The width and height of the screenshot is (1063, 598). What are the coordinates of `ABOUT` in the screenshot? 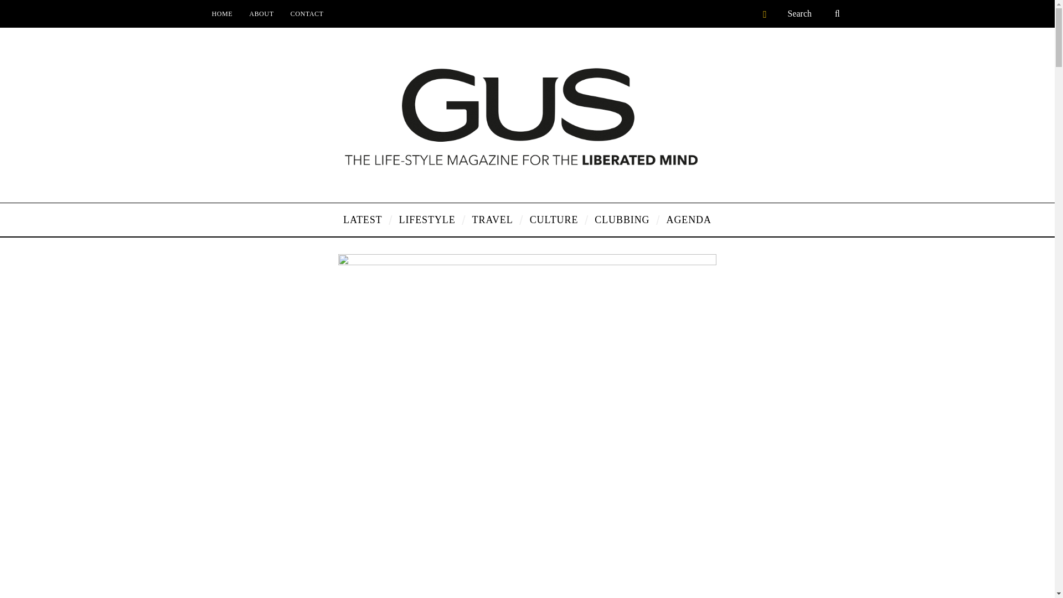 It's located at (261, 13).